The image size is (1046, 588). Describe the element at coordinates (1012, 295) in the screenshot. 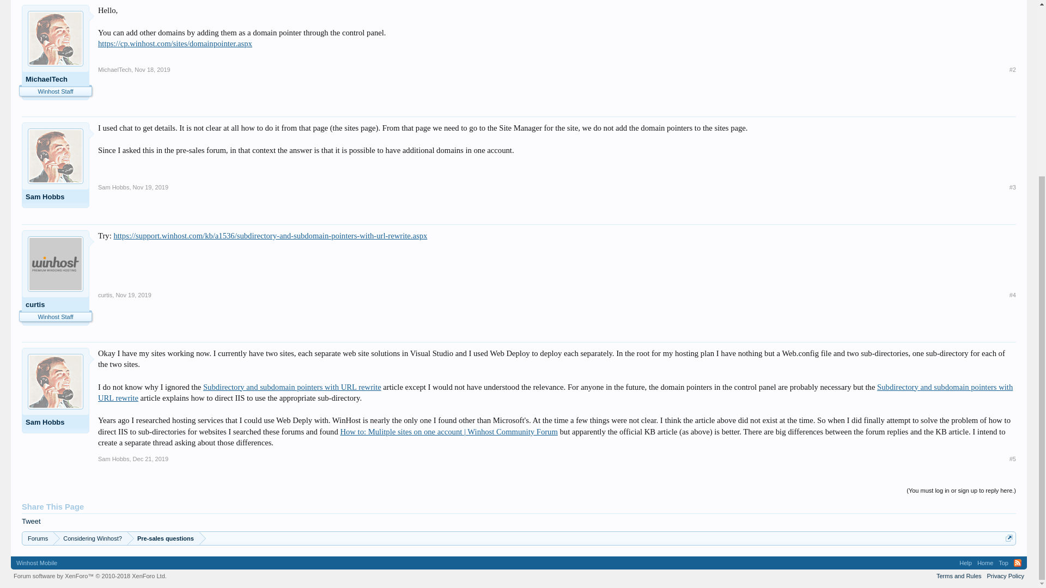

I see `Permalink` at that location.